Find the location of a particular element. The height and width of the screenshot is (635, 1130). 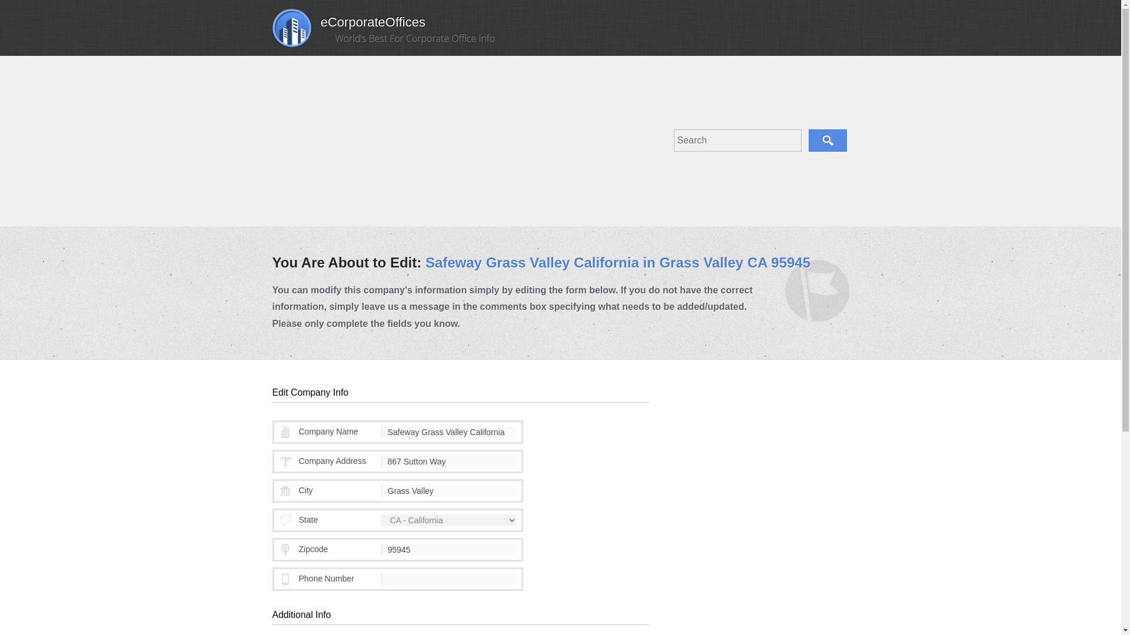

Safeway Grass Valley California is located at coordinates (448, 432).